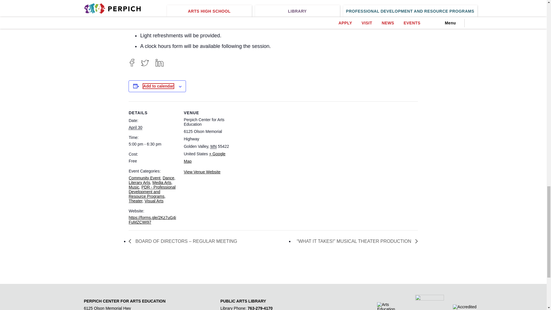 Image resolution: width=551 pixels, height=310 pixels. What do you see at coordinates (144, 178) in the screenshot?
I see `Community Event` at bounding box center [144, 178].